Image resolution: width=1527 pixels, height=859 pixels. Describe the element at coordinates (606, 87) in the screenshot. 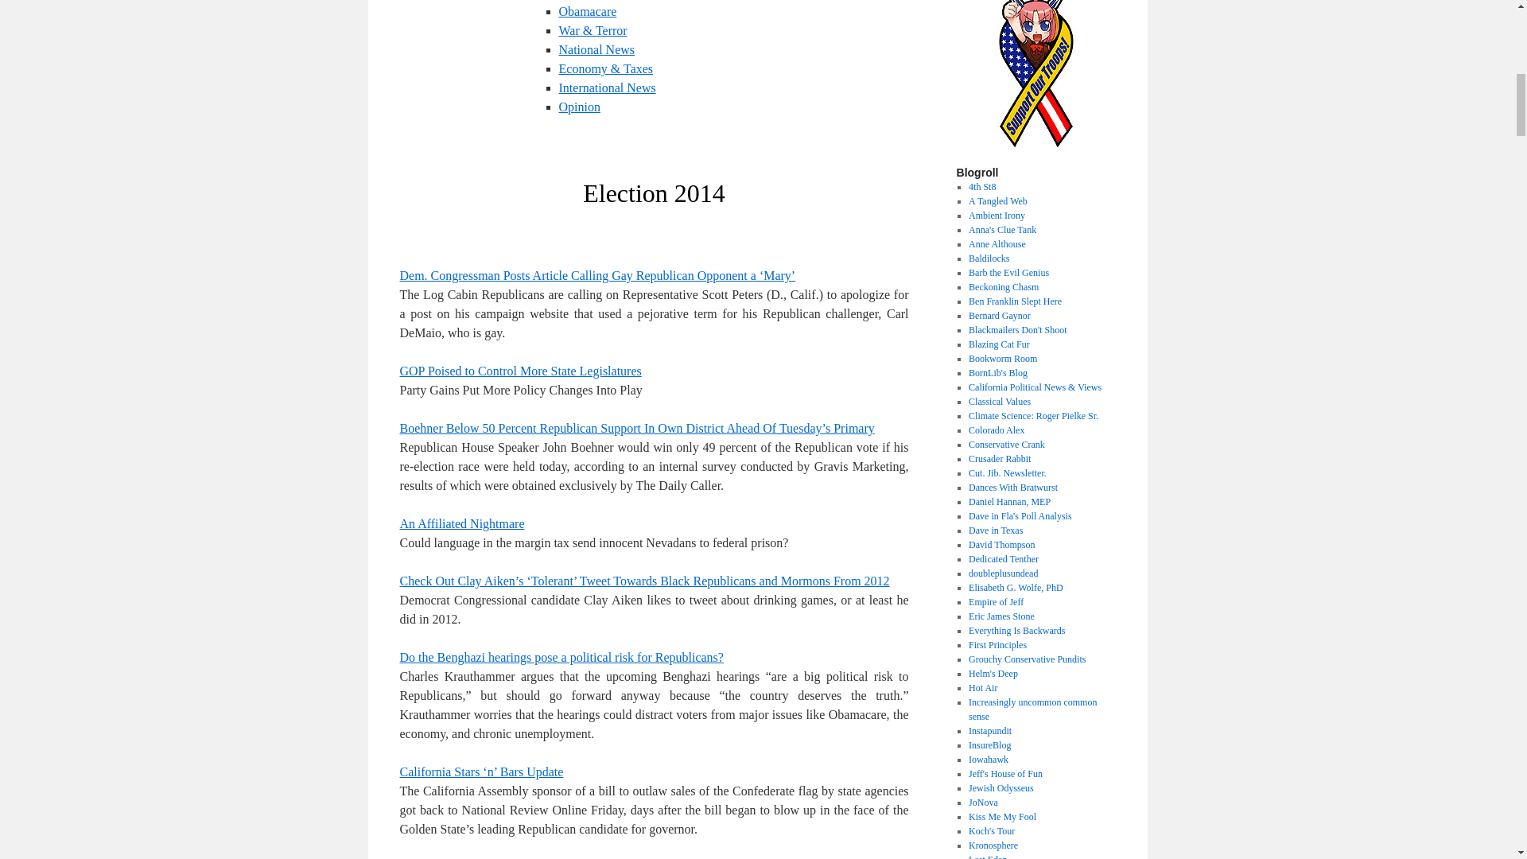

I see `International News` at that location.